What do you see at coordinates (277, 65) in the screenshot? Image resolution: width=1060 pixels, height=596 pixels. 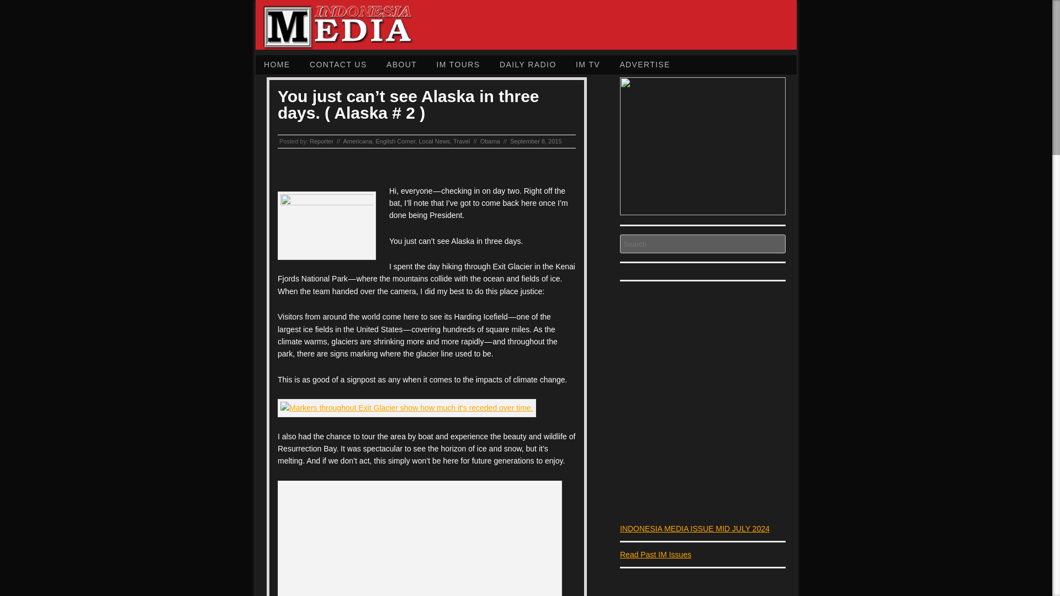 I see `HOME` at bounding box center [277, 65].